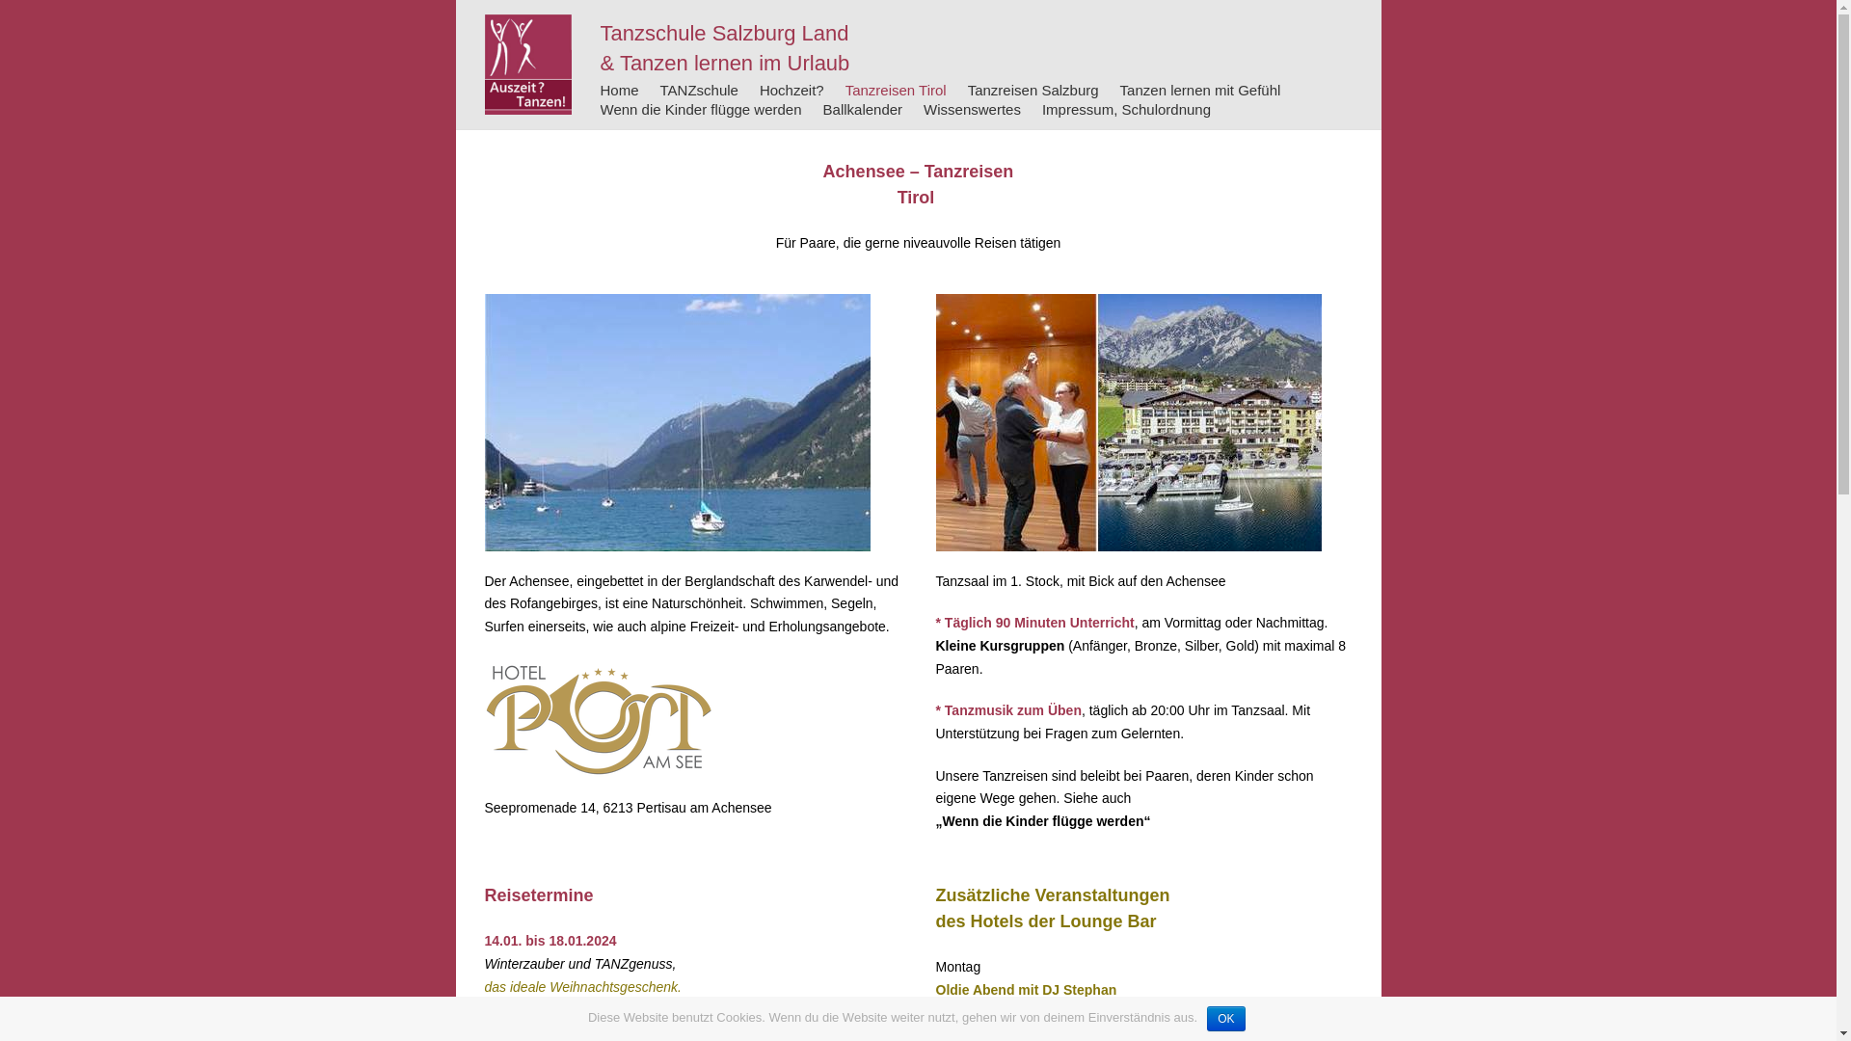  I want to click on Wissenswertes, so click(972, 110).